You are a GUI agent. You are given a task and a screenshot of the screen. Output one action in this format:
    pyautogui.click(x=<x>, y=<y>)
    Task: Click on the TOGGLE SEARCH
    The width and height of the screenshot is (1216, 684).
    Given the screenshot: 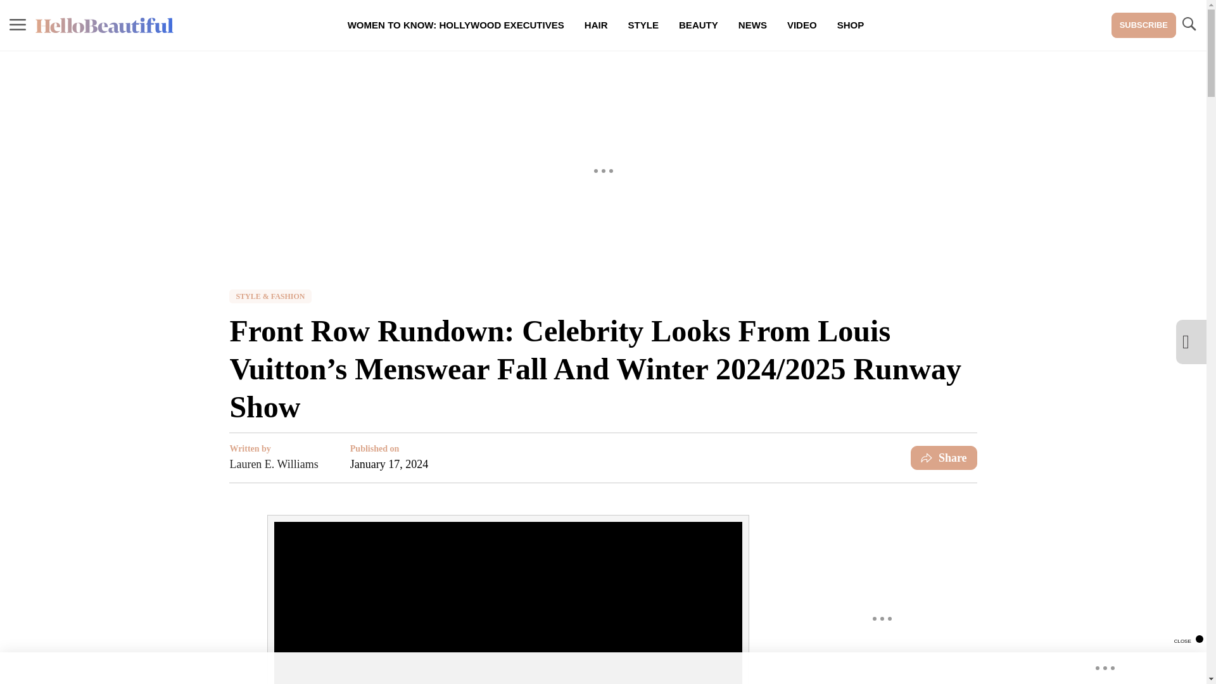 What is the action you would take?
    pyautogui.click(x=1188, y=25)
    